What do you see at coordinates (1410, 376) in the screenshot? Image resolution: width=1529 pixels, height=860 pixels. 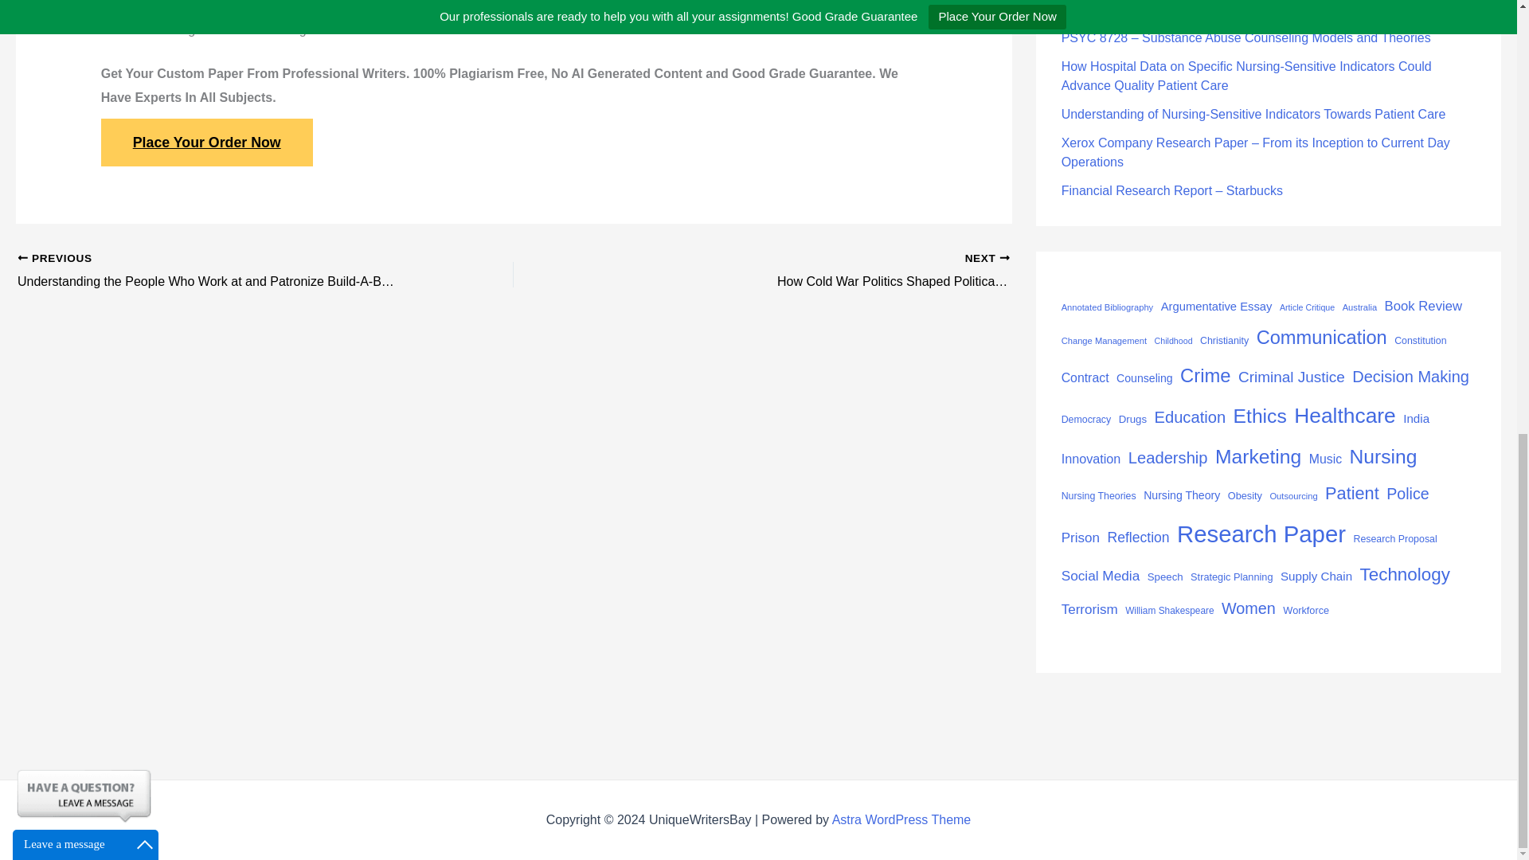 I see `Decision Making` at bounding box center [1410, 376].